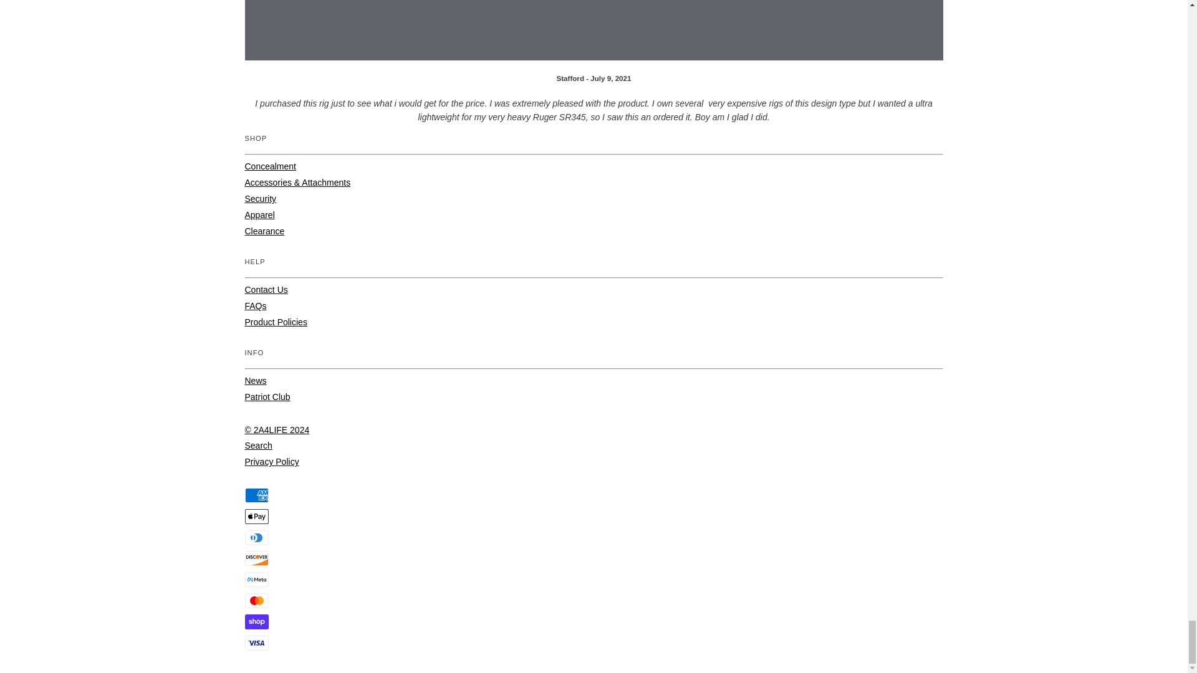 This screenshot has width=1197, height=673. What do you see at coordinates (256, 622) in the screenshot?
I see `Shop Pay` at bounding box center [256, 622].